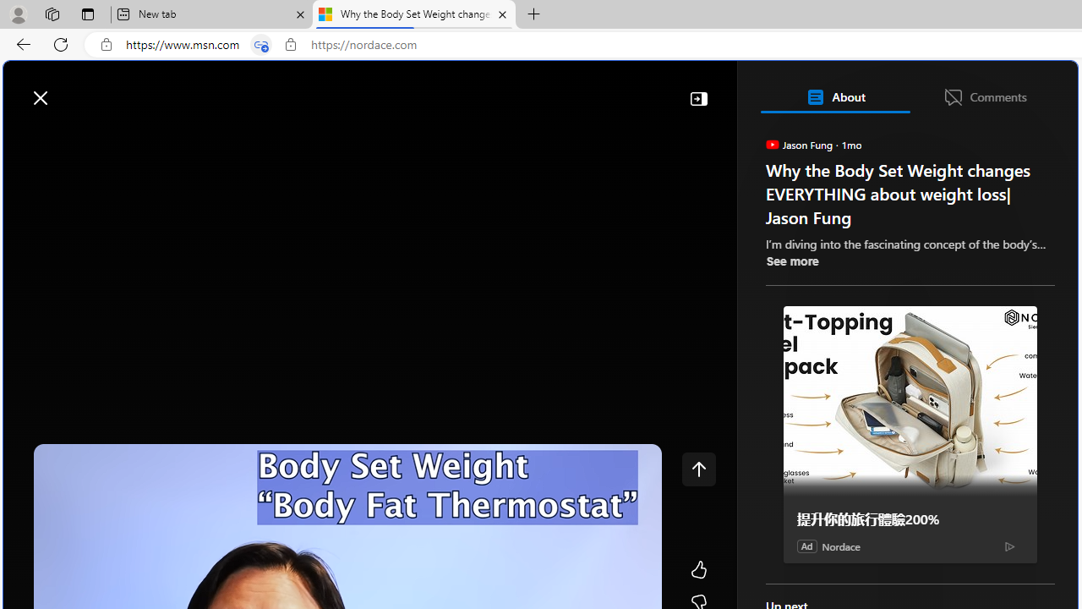  I want to click on View site information, so click(290, 45).